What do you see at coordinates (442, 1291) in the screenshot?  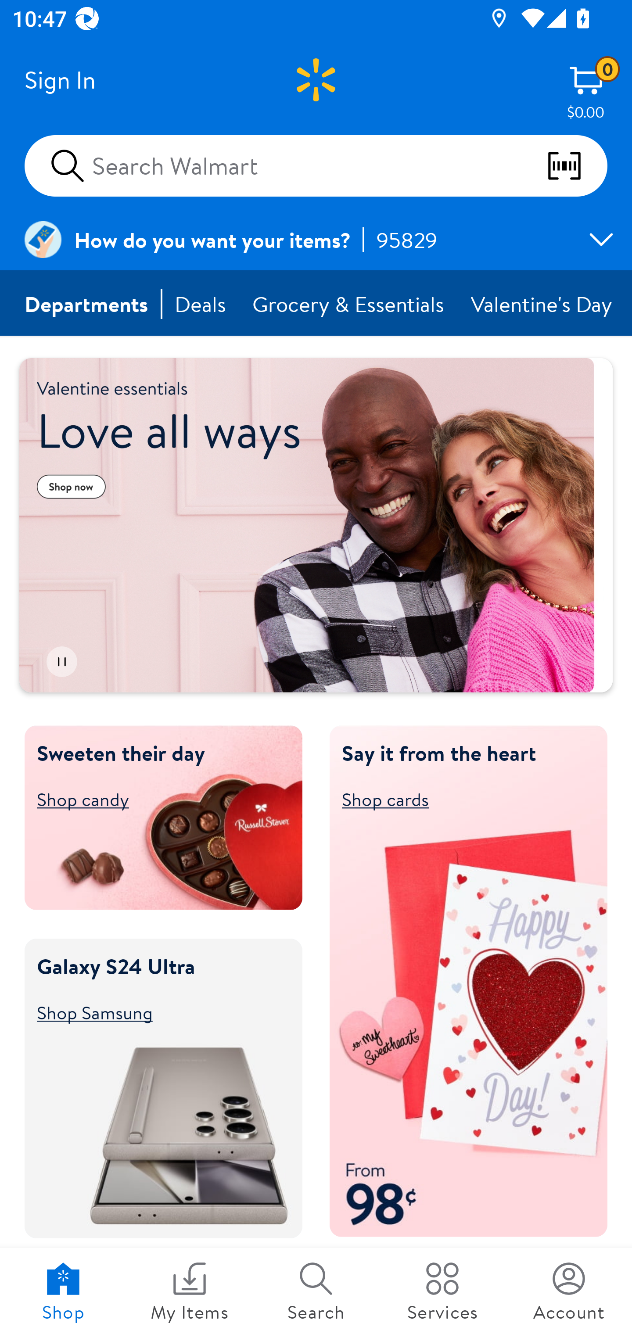 I see `Services` at bounding box center [442, 1291].